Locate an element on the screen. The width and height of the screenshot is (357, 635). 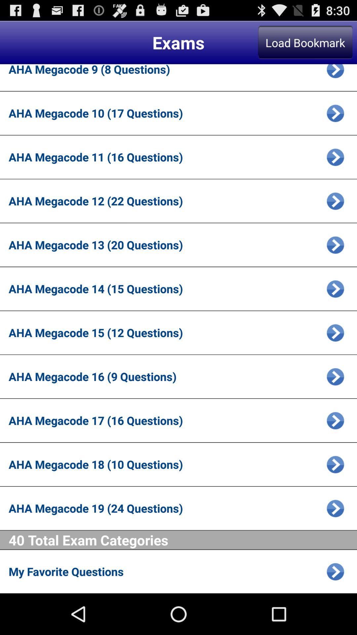
open this book mark is located at coordinates (335, 464).